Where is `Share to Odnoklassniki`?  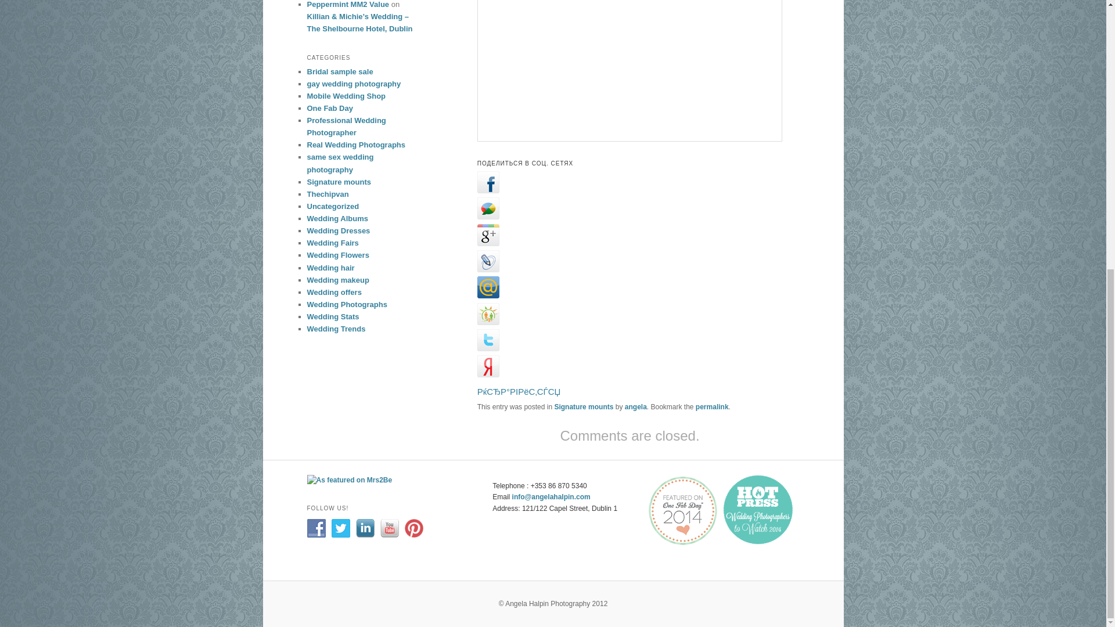
Share to Odnoklassniki is located at coordinates (488, 322).